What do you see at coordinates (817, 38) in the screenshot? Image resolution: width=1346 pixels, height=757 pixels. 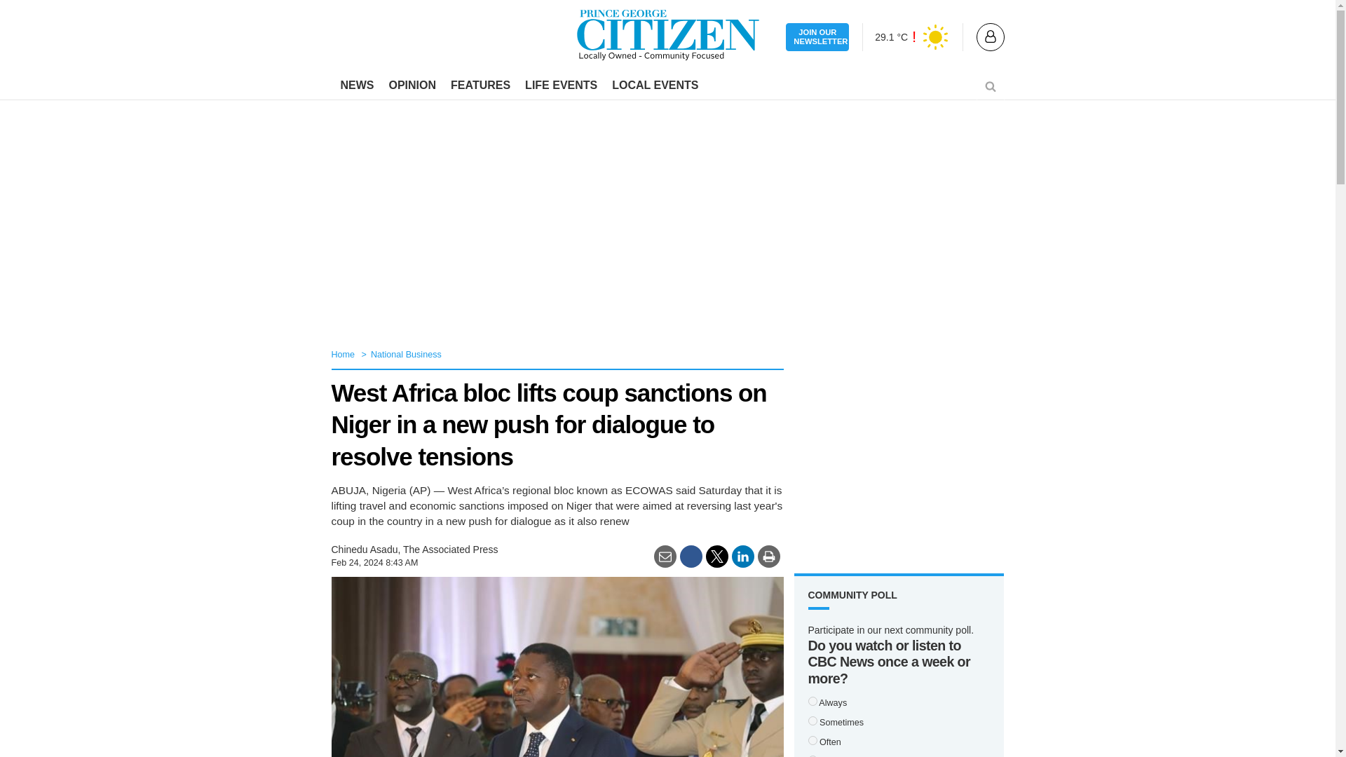 I see `JOIN OUR NEWSLETTER` at bounding box center [817, 38].